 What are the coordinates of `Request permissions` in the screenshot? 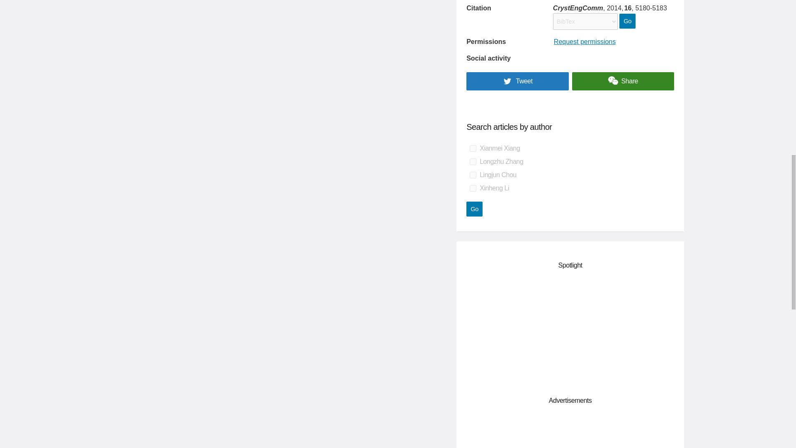 It's located at (585, 41).